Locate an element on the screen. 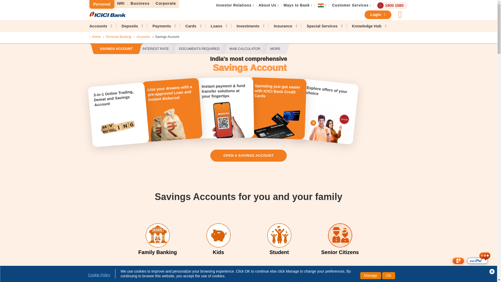  Business is located at coordinates (140, 3).